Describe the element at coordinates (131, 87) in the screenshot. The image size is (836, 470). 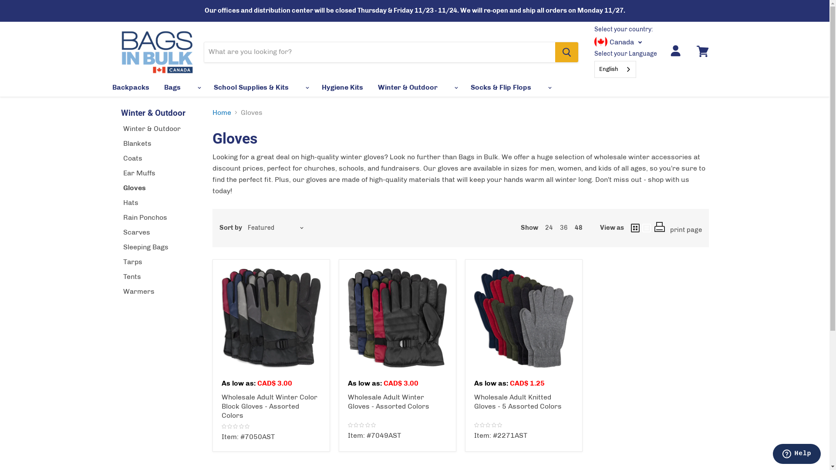
I see `Backpacks` at that location.